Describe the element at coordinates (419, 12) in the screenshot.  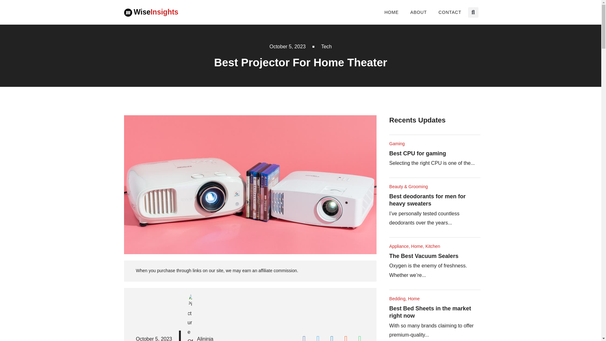
I see `ABOUT` at that location.